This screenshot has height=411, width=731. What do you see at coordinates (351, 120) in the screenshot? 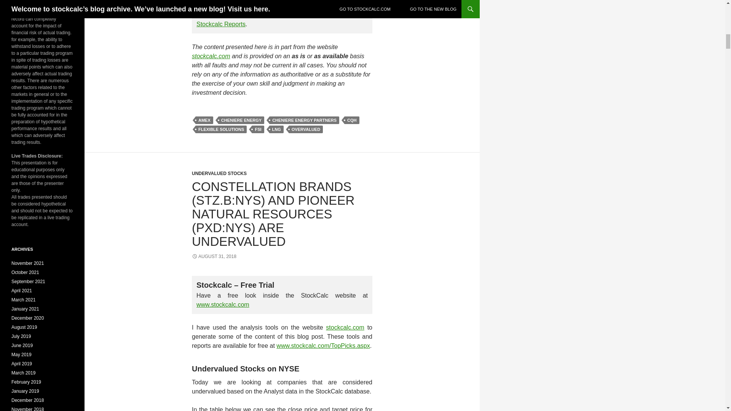
I see `CQH` at bounding box center [351, 120].